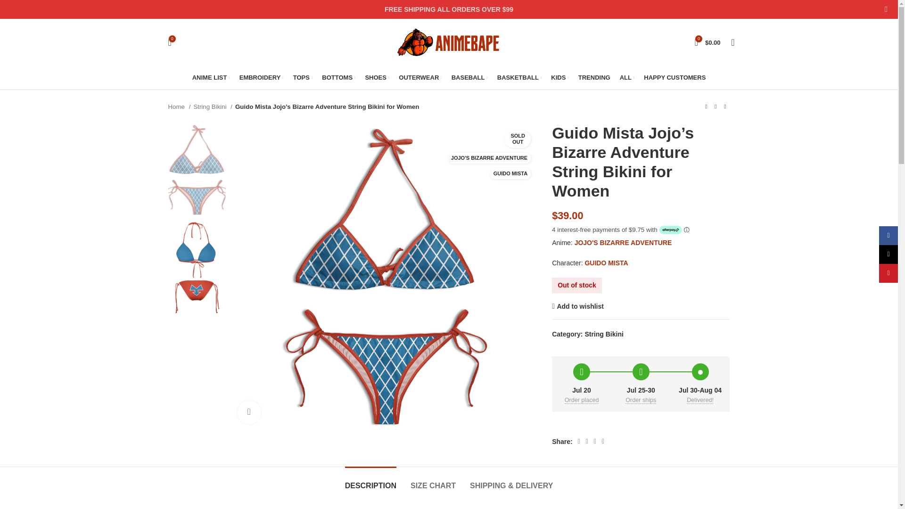  What do you see at coordinates (338, 77) in the screenshot?
I see `BOTTOMS` at bounding box center [338, 77].